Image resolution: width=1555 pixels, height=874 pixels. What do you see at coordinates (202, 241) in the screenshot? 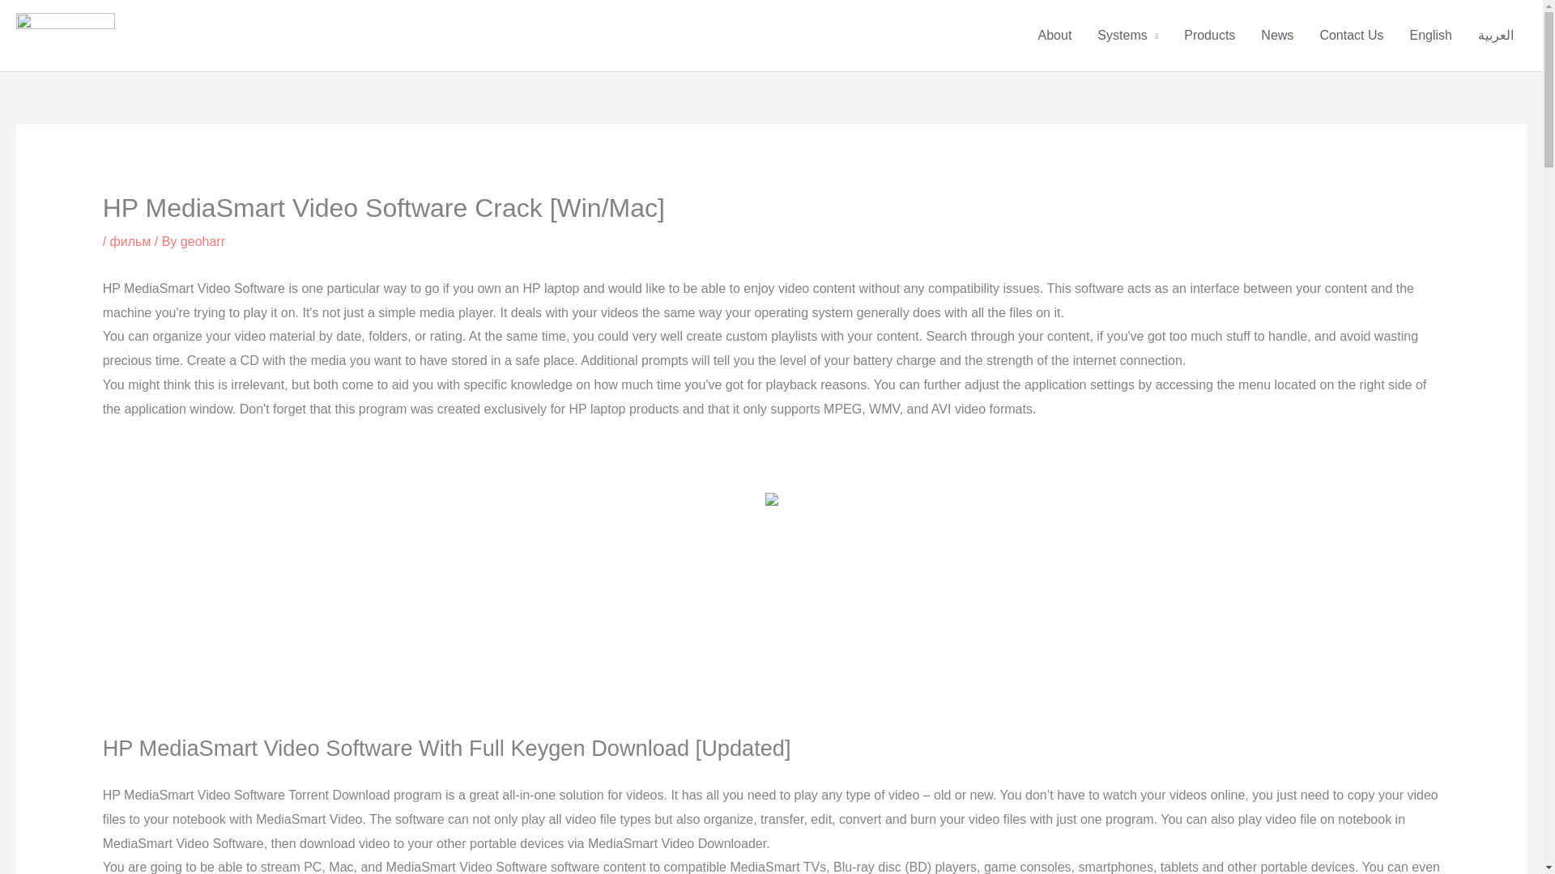
I see `View all posts by geoharr` at bounding box center [202, 241].